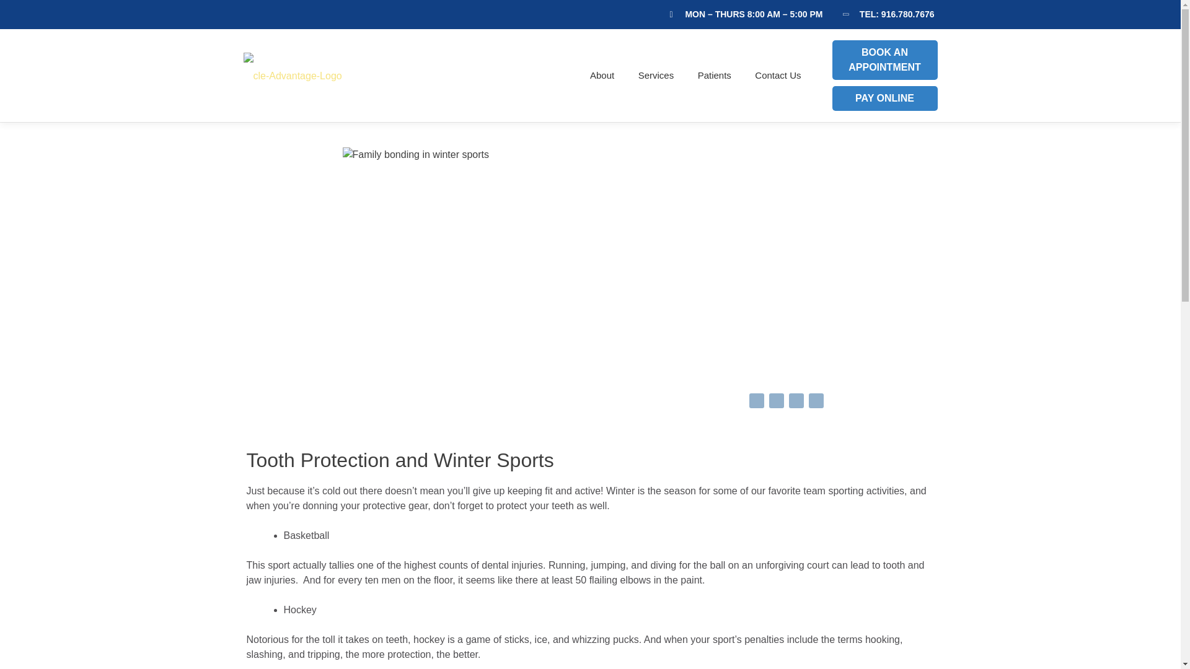 The height and width of the screenshot is (669, 1190). What do you see at coordinates (776, 403) in the screenshot?
I see `Opens in new tab` at bounding box center [776, 403].